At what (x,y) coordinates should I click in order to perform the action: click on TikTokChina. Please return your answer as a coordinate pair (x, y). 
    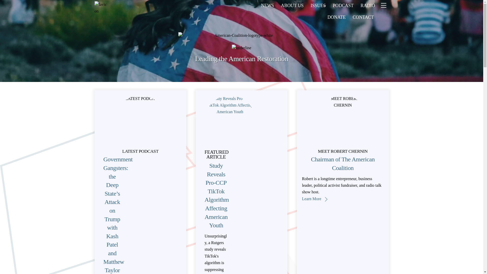
    Looking at the image, I should click on (230, 121).